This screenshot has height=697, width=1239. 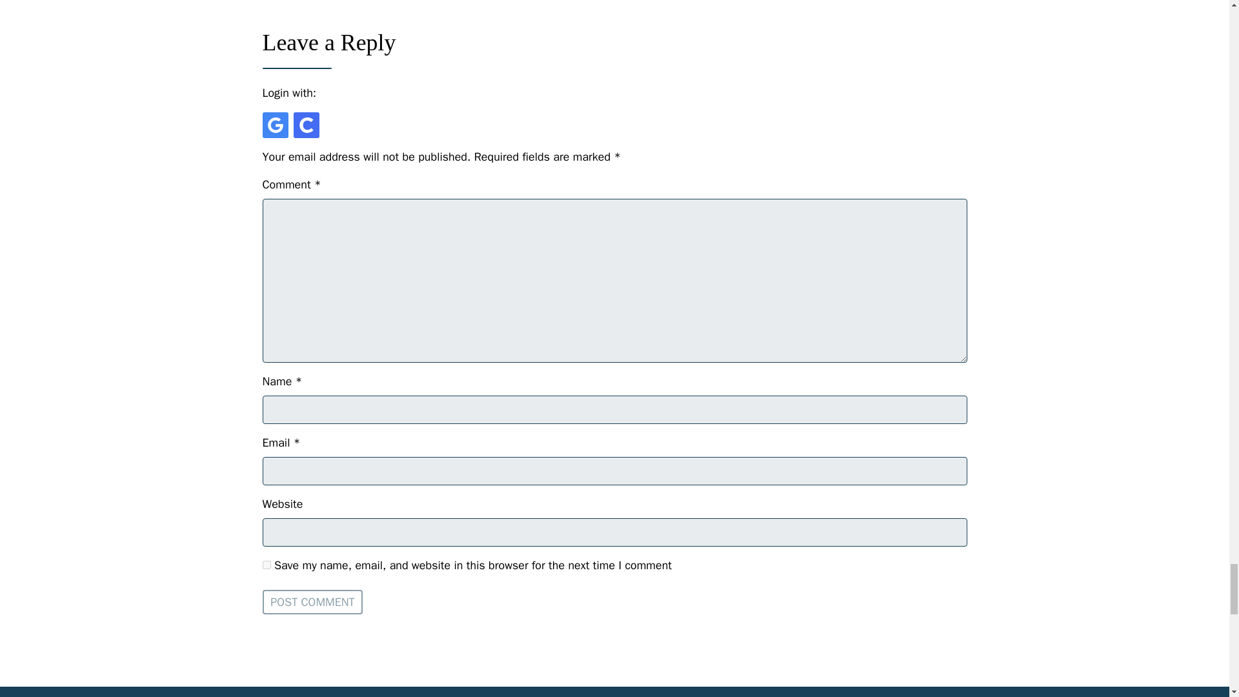 I want to click on Continue with Google, so click(x=274, y=125).